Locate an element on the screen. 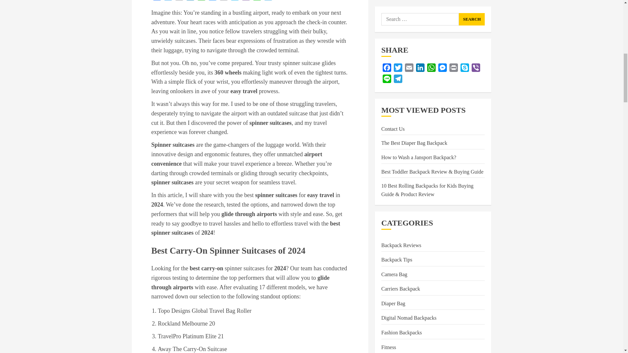  Viber is located at coordinates (245, 1).